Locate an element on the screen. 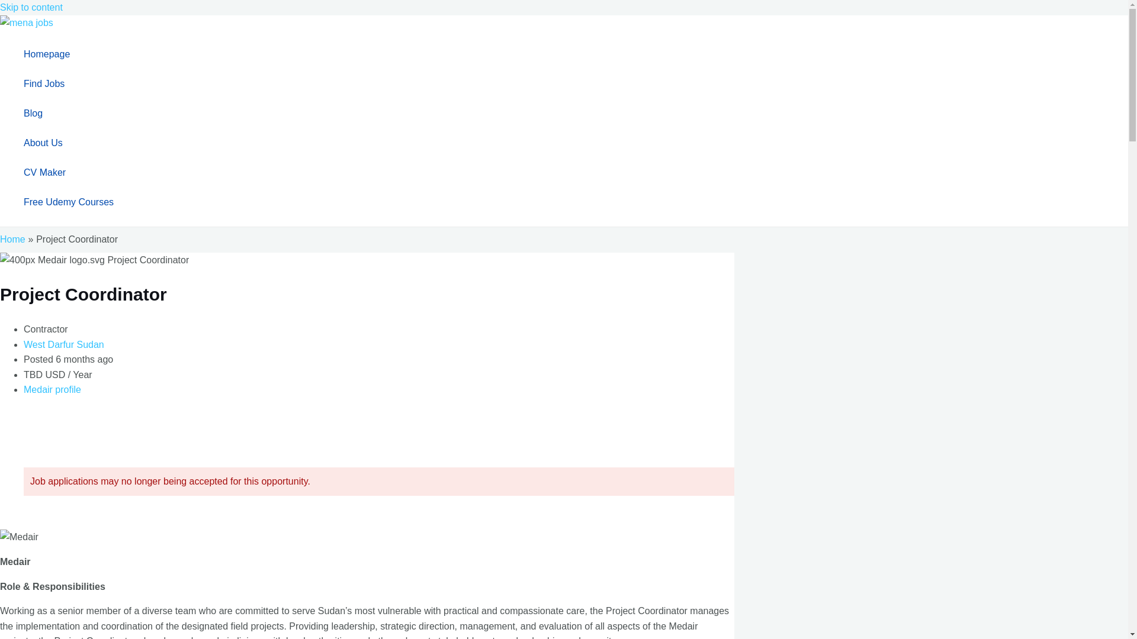  Project Coordinator 2 is located at coordinates (94, 260).